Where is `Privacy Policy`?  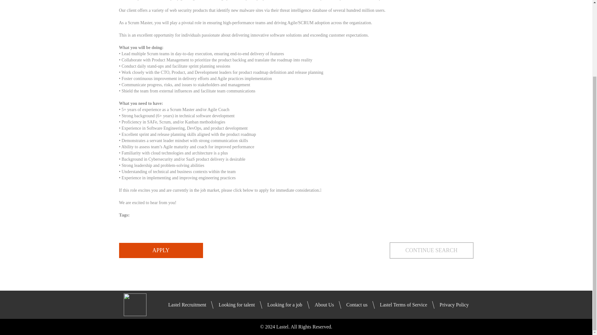
Privacy Policy is located at coordinates (454, 305).